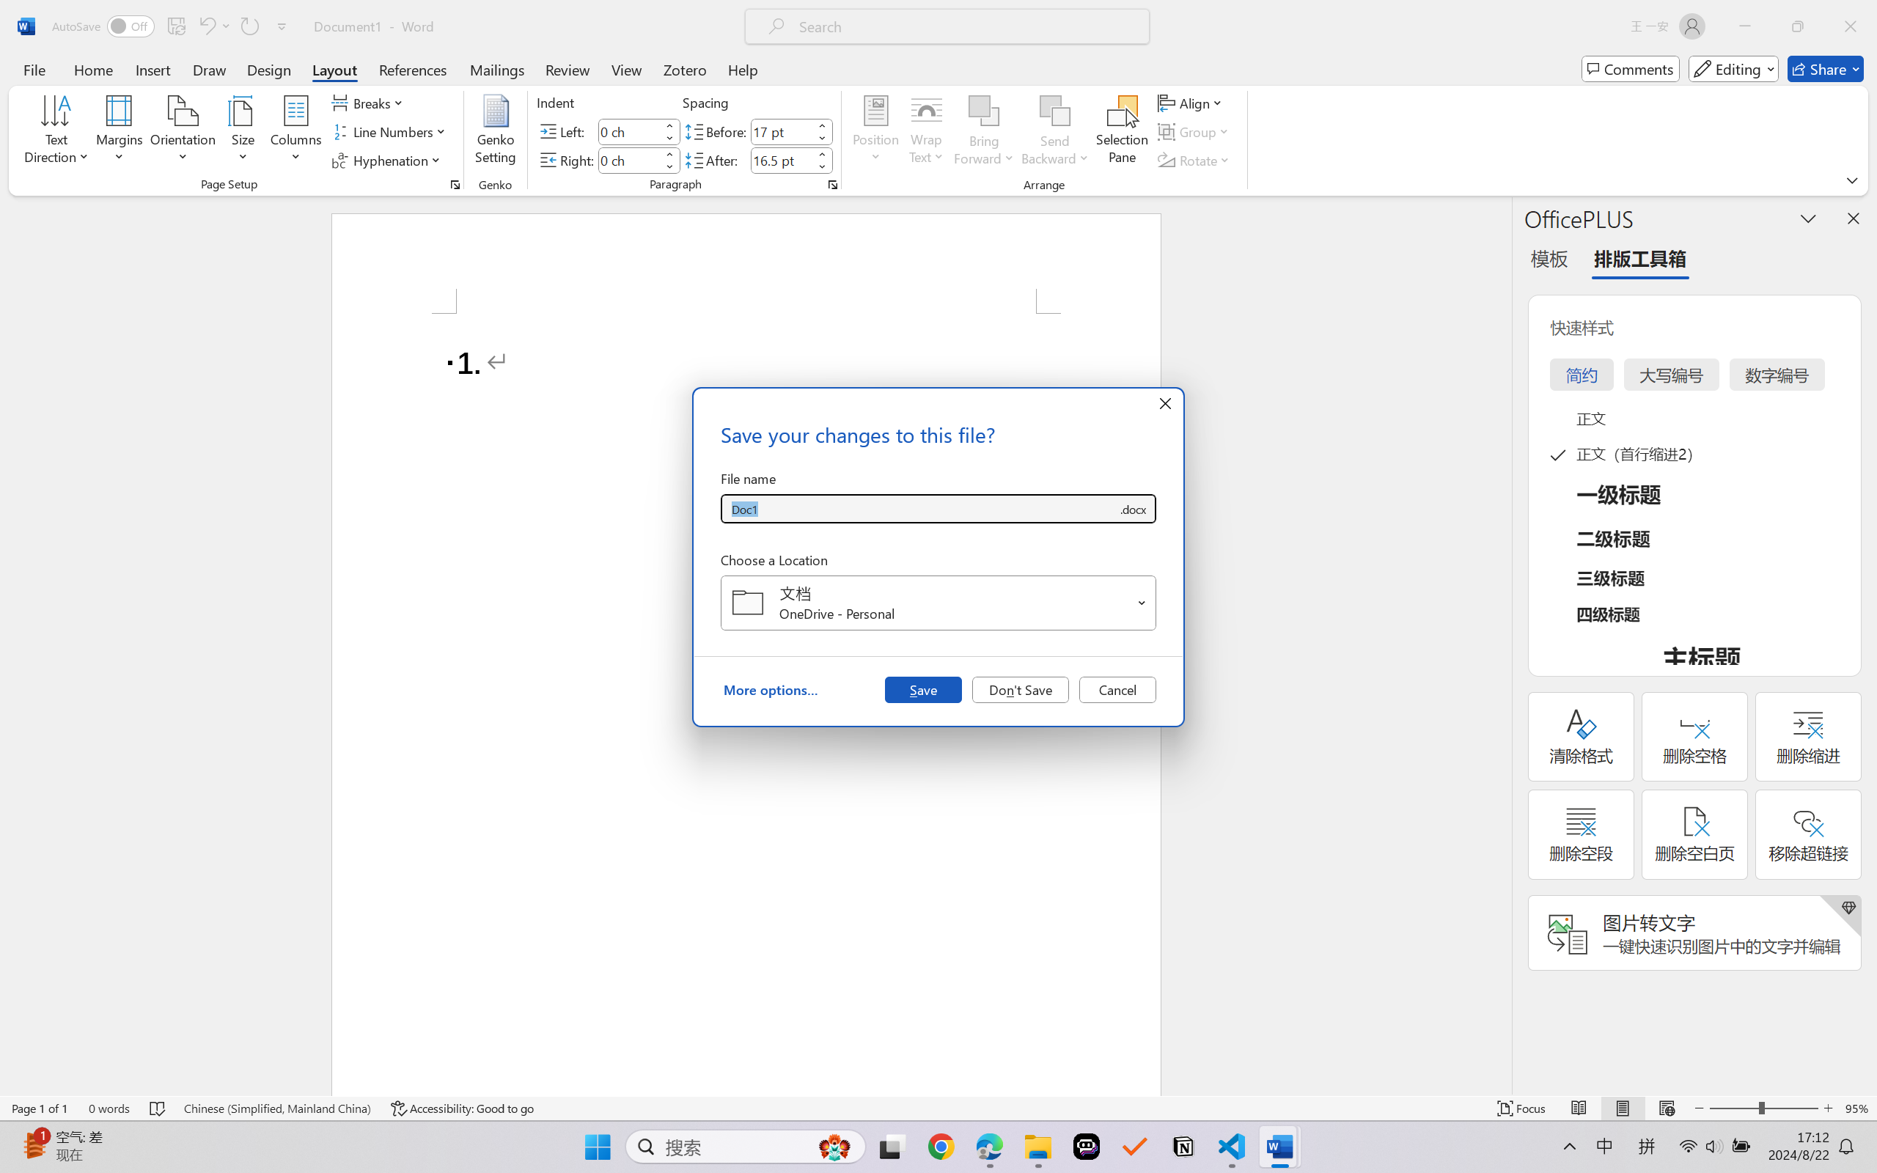  What do you see at coordinates (1056, 111) in the screenshot?
I see `Send Backward` at bounding box center [1056, 111].